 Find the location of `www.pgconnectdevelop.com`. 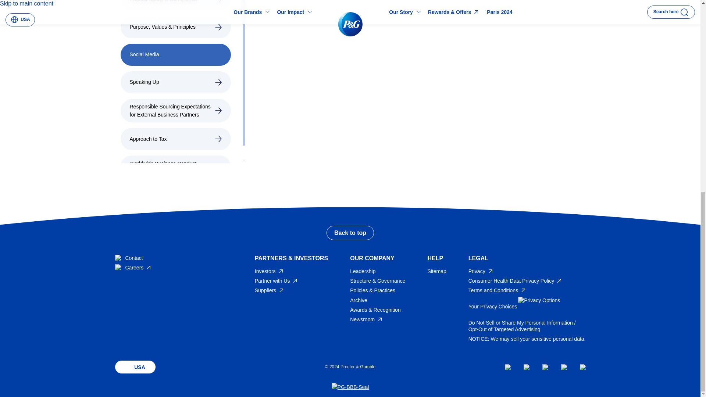

www.pgconnectdevelop.com is located at coordinates (277, 281).